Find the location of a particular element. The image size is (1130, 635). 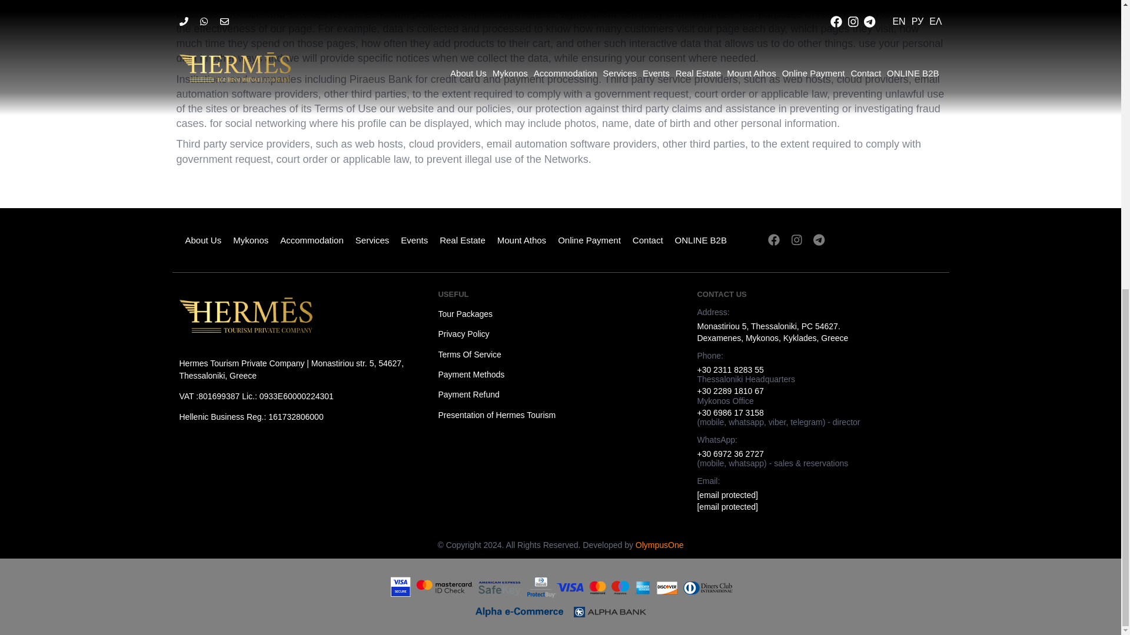

instagram is located at coordinates (796, 239).